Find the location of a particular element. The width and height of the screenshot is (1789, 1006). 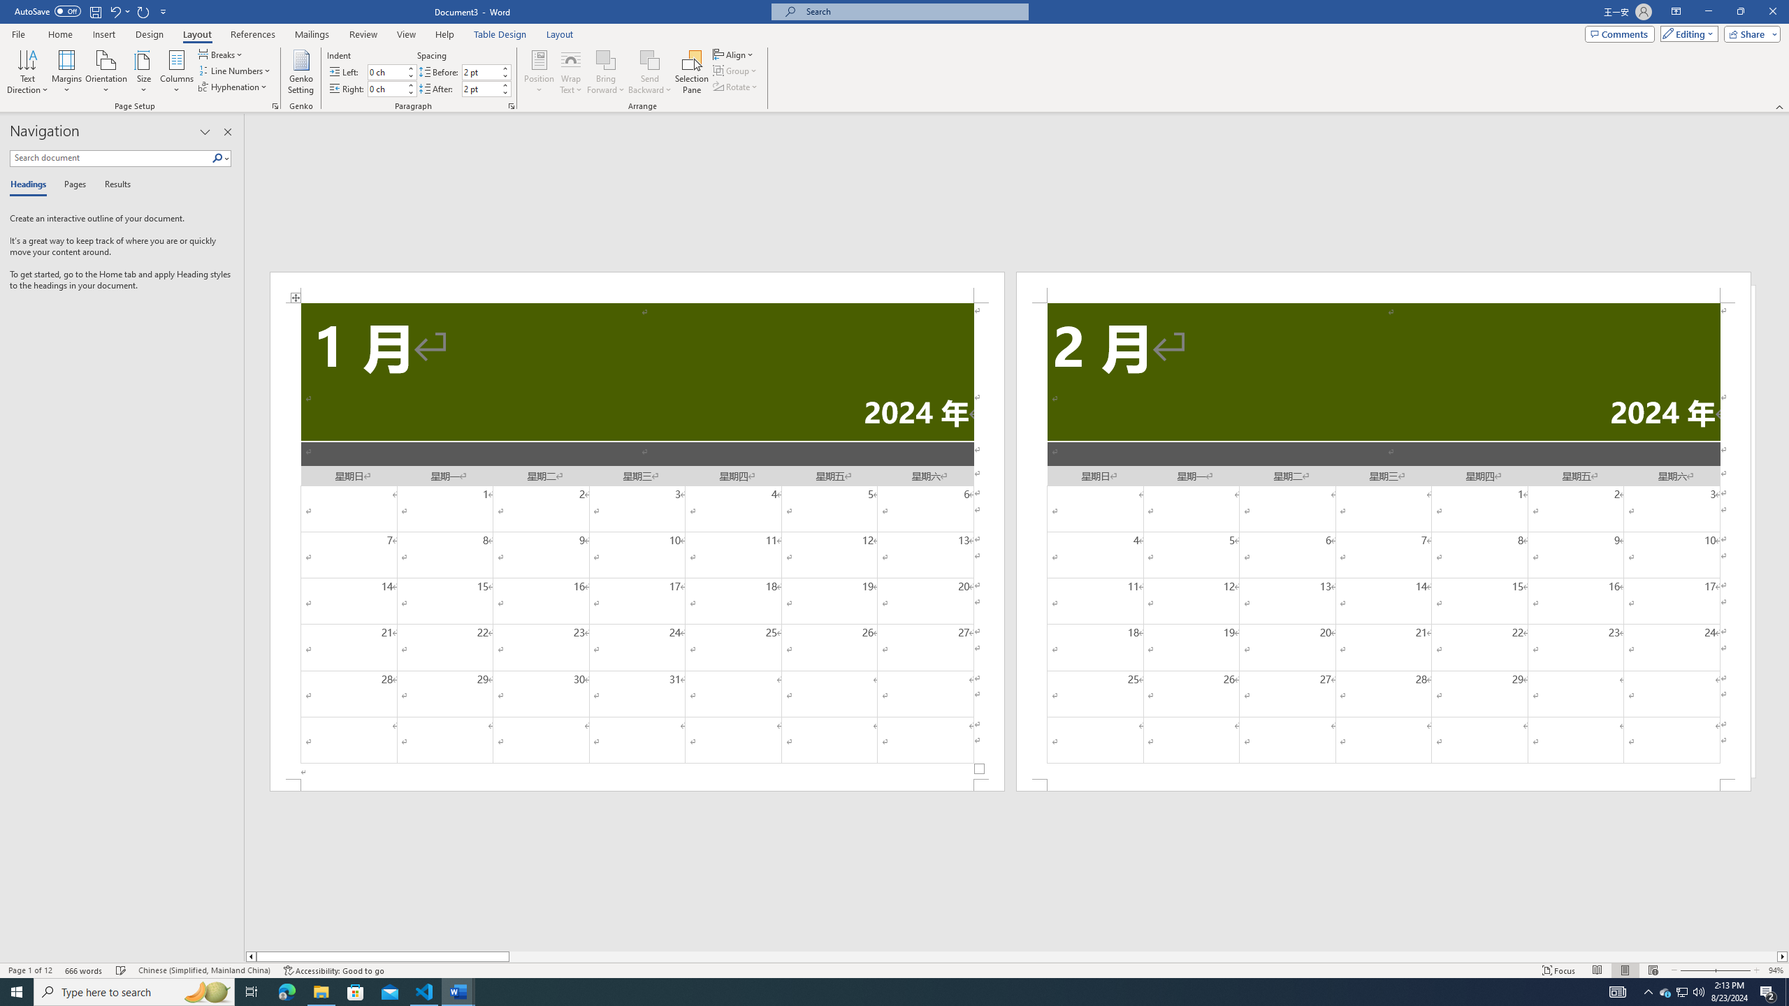

Columns is located at coordinates (177, 72).